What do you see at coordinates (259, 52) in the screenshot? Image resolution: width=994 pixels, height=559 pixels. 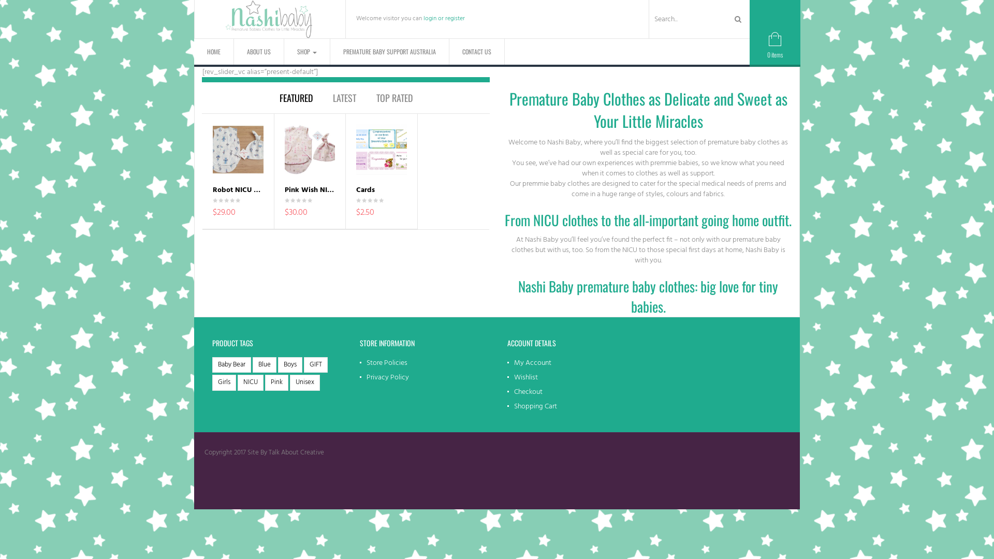 I see `ABOUT US` at bounding box center [259, 52].